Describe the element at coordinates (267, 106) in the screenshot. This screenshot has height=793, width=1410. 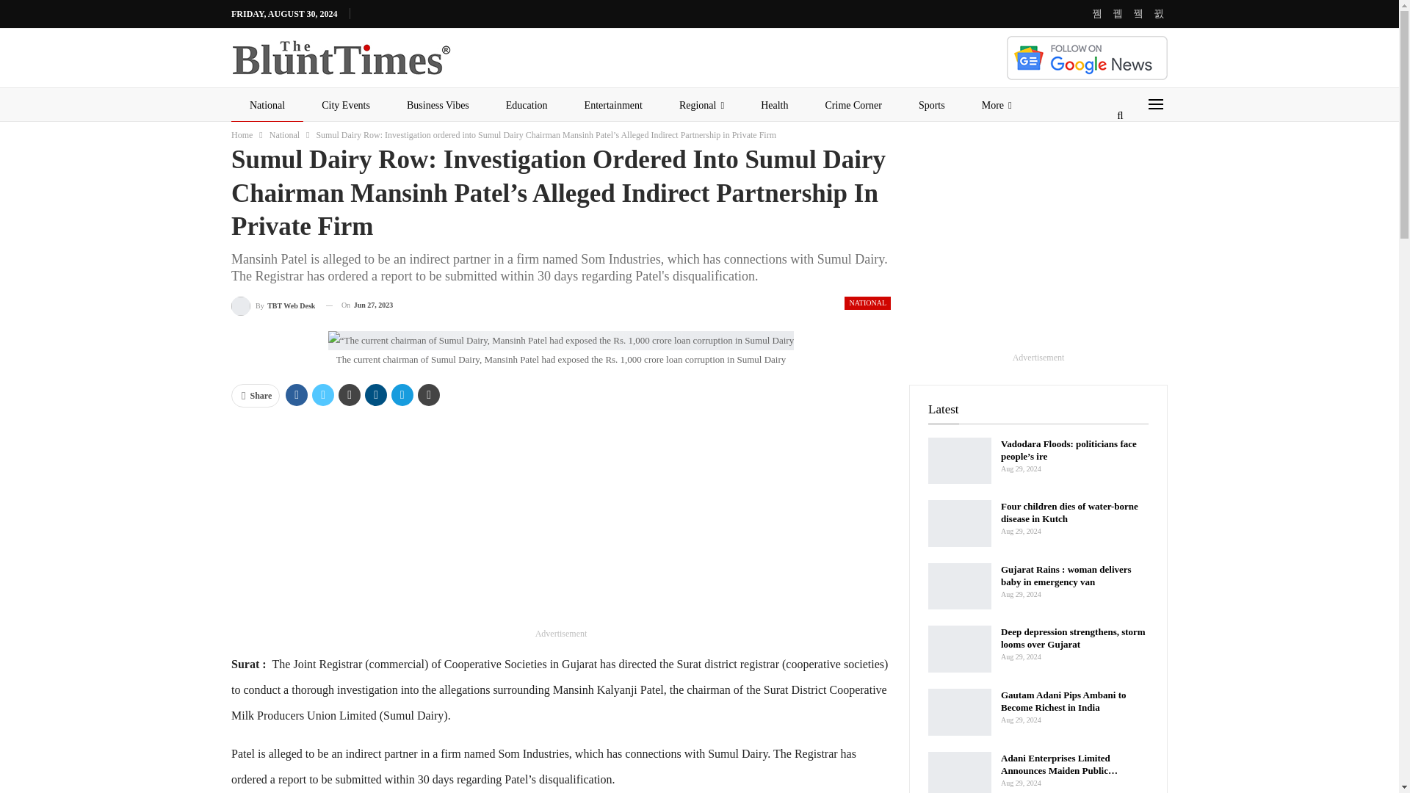
I see `National` at that location.